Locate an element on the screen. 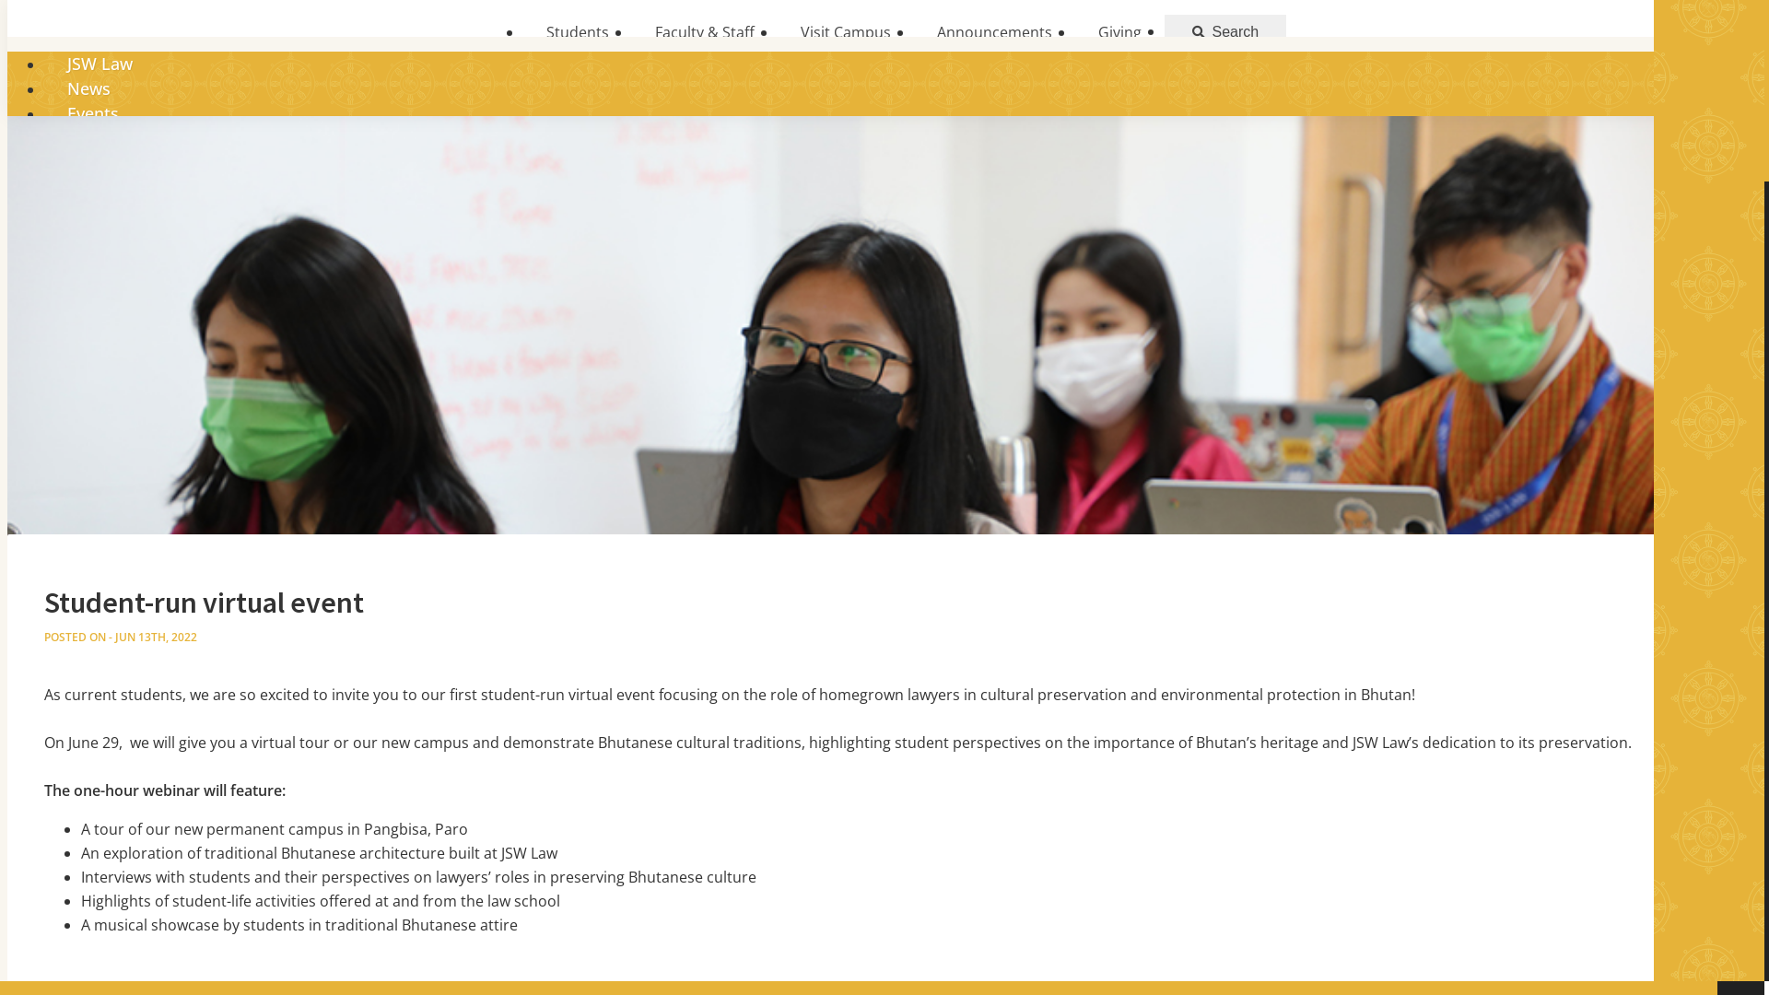 Image resolution: width=1769 pixels, height=995 pixels. News is located at coordinates (88, 88).